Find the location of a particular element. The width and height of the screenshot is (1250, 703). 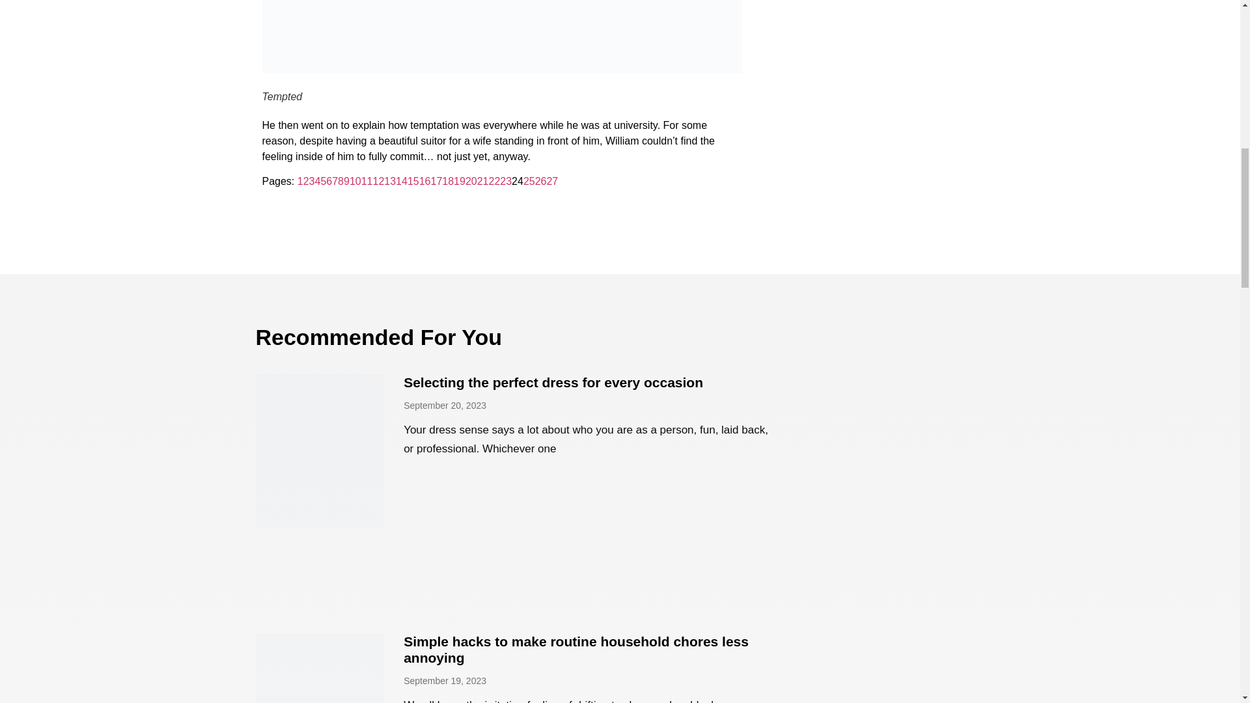

16 is located at coordinates (424, 181).